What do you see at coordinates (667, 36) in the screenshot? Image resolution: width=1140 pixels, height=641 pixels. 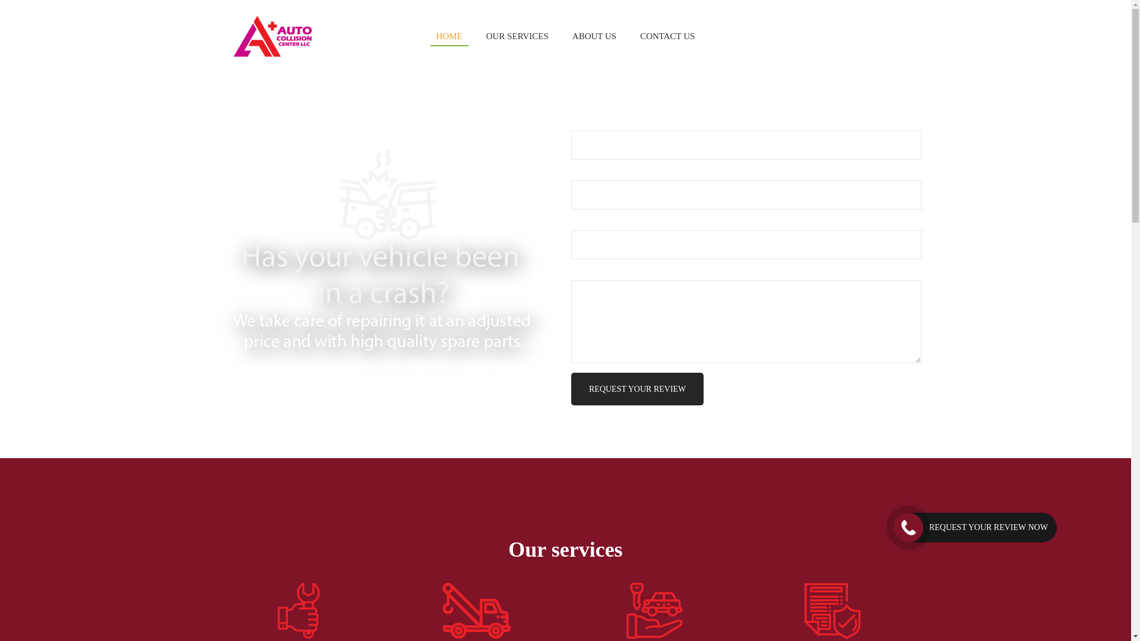 I see `CONTACT US` at bounding box center [667, 36].